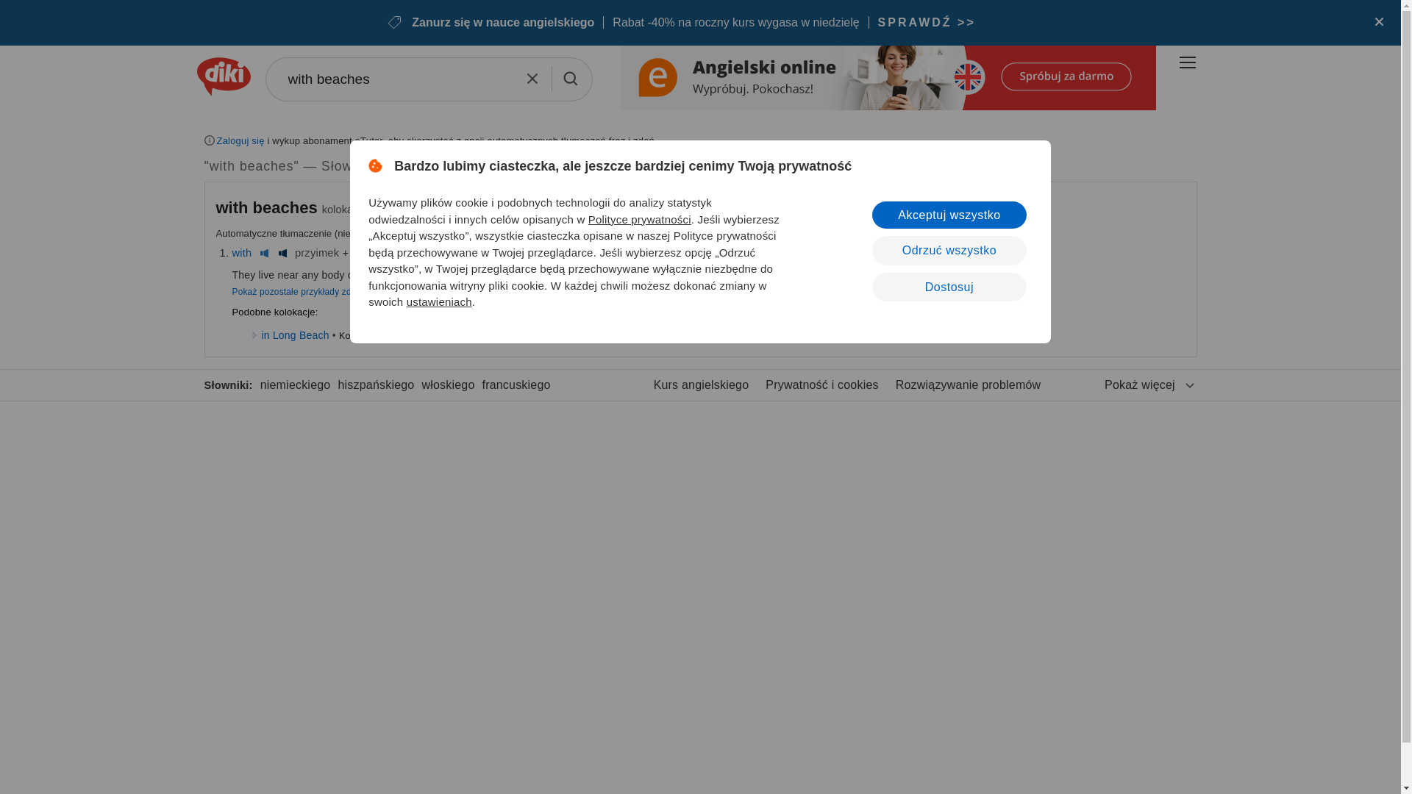  I want to click on in Long Beach, so click(295, 335).